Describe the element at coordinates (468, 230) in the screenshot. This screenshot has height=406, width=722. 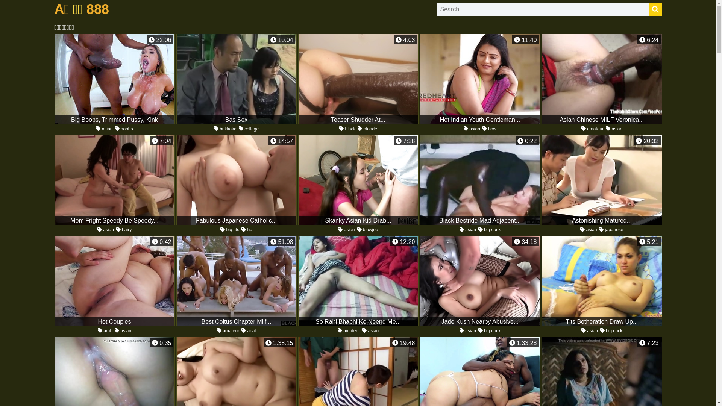
I see `asian` at that location.